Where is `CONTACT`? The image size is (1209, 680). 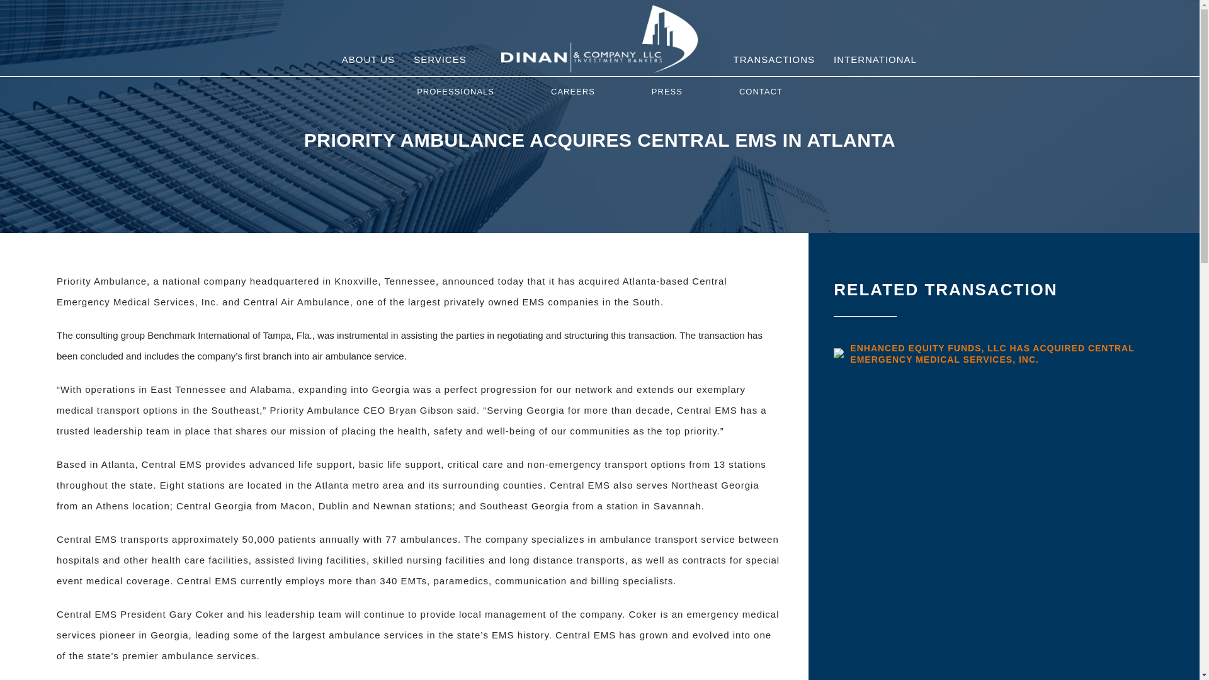 CONTACT is located at coordinates (761, 92).